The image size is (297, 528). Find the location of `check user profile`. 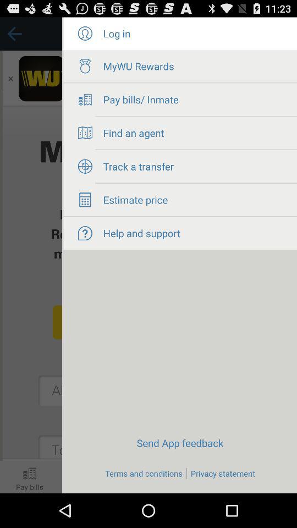

check user profile is located at coordinates (85, 34).